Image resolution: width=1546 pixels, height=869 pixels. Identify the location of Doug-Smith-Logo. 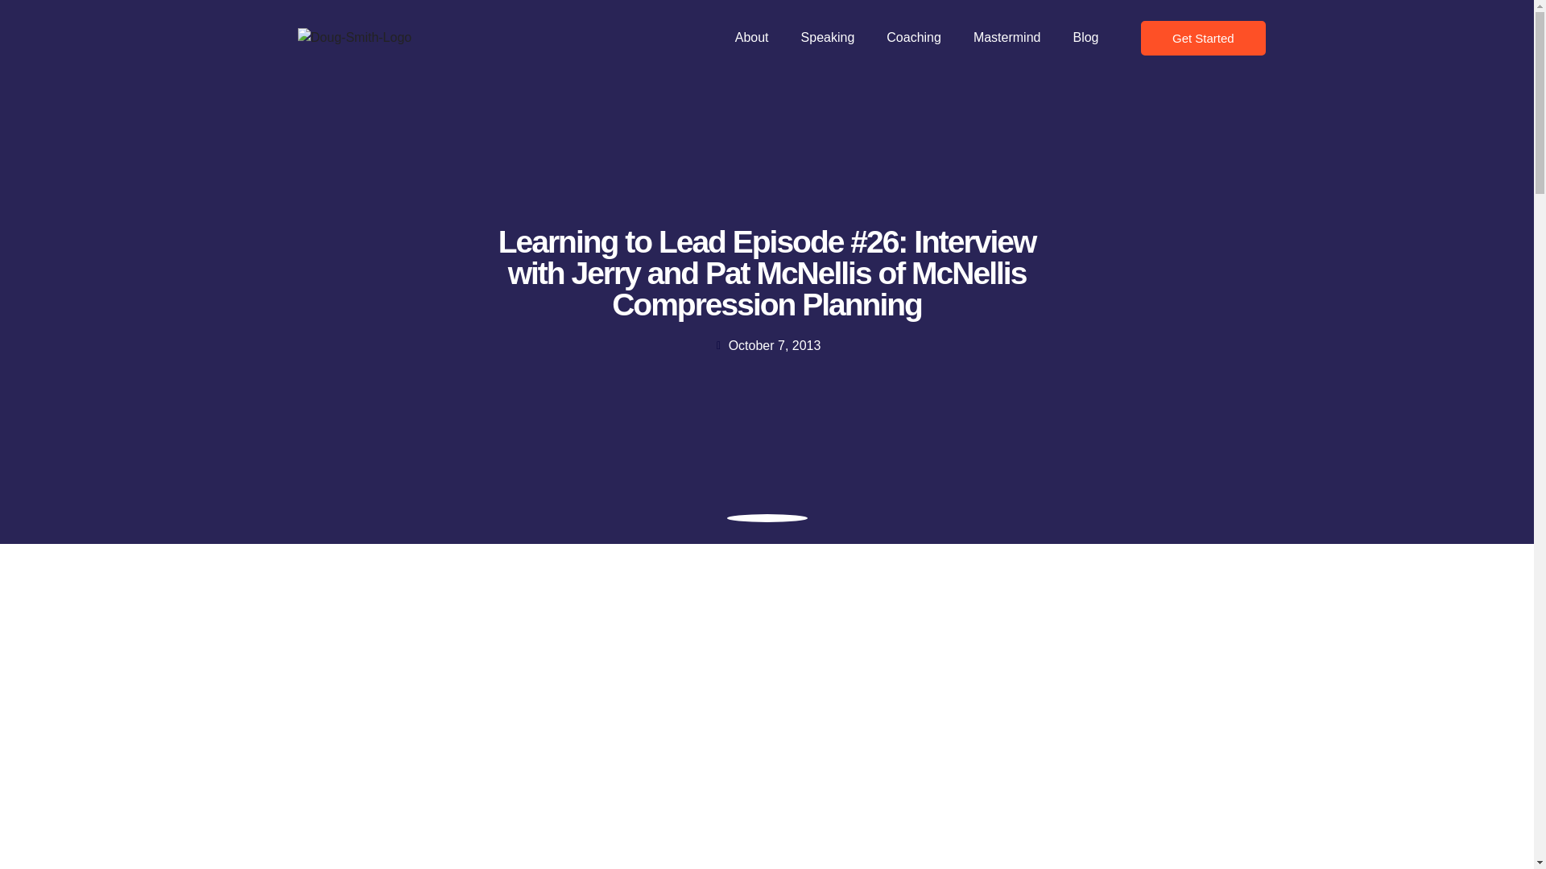
(354, 37).